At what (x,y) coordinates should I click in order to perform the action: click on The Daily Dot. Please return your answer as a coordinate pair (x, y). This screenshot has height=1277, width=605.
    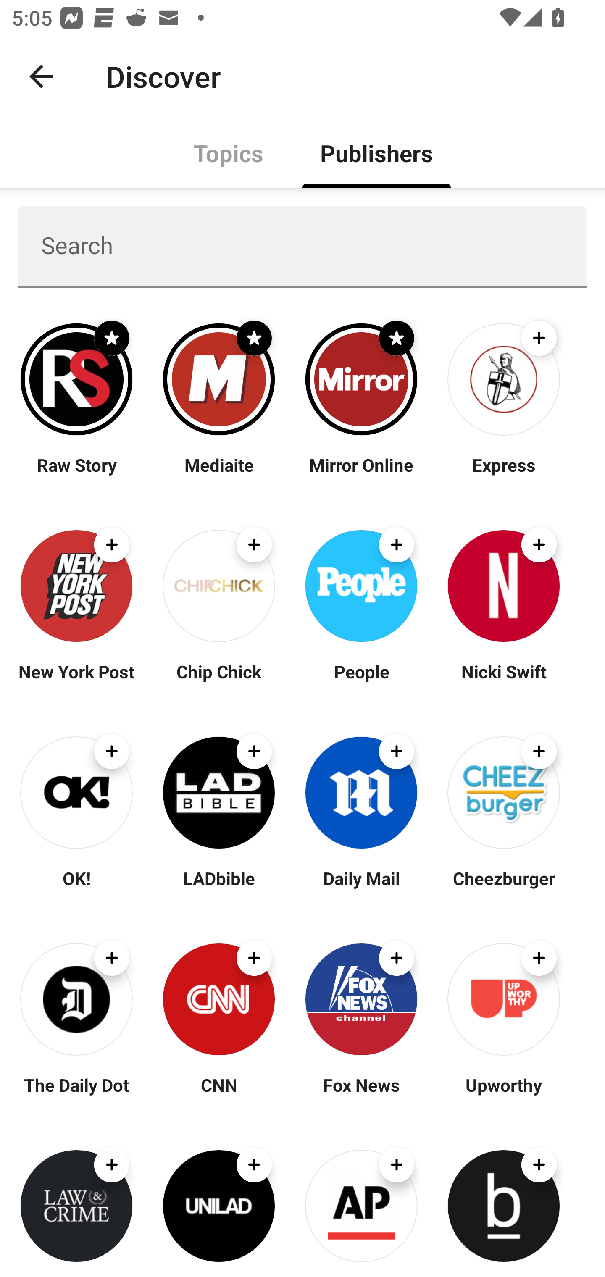
    Looking at the image, I should click on (76, 1095).